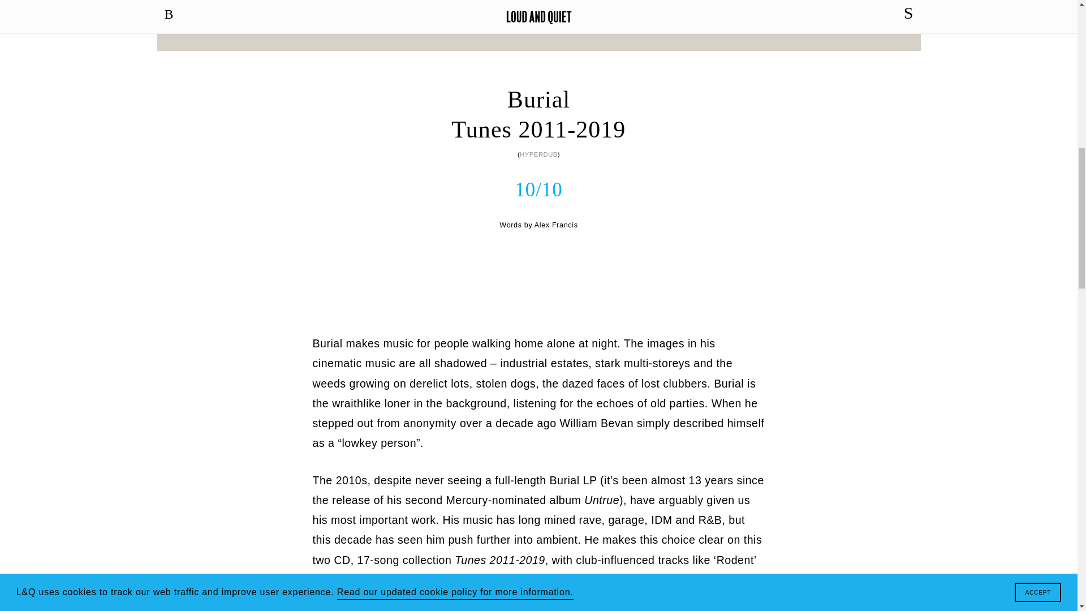 Image resolution: width=1086 pixels, height=611 pixels. I want to click on Alex Francis, so click(555, 225).